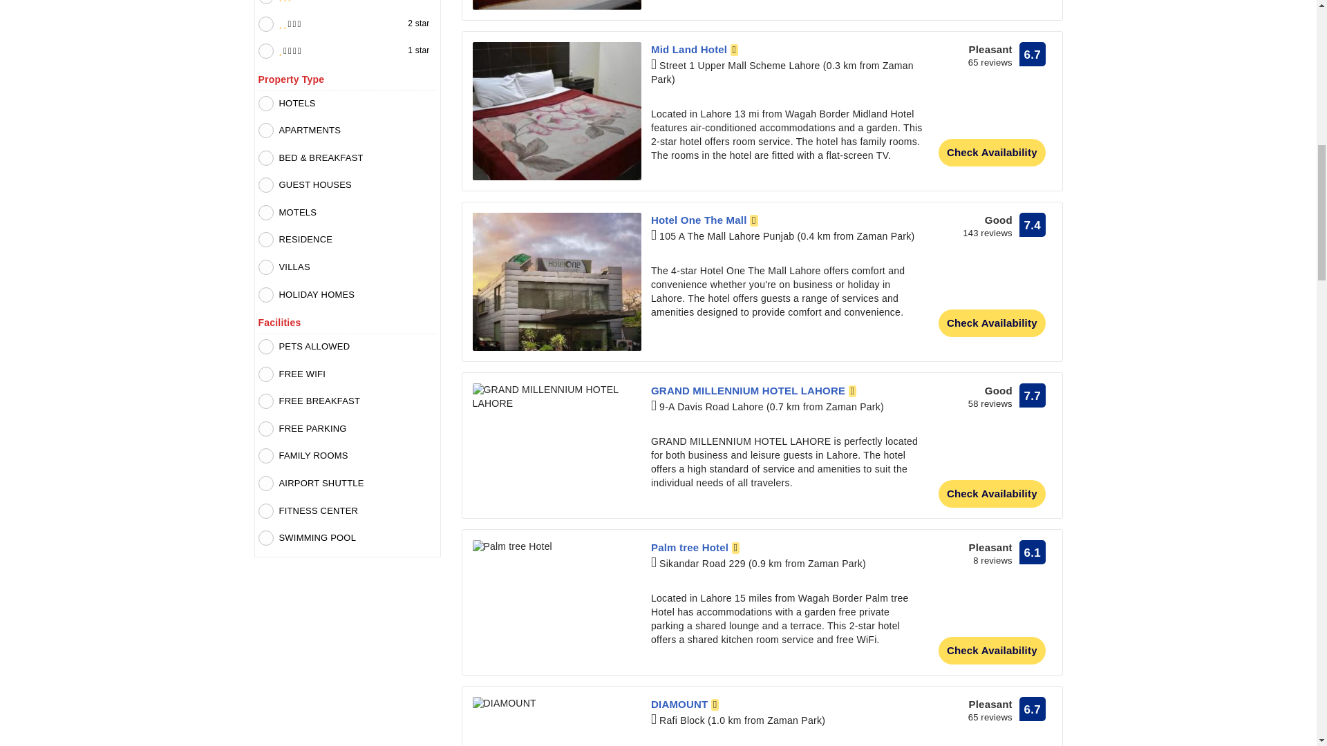  What do you see at coordinates (694, 48) in the screenshot?
I see `Mid Land Hotel` at bounding box center [694, 48].